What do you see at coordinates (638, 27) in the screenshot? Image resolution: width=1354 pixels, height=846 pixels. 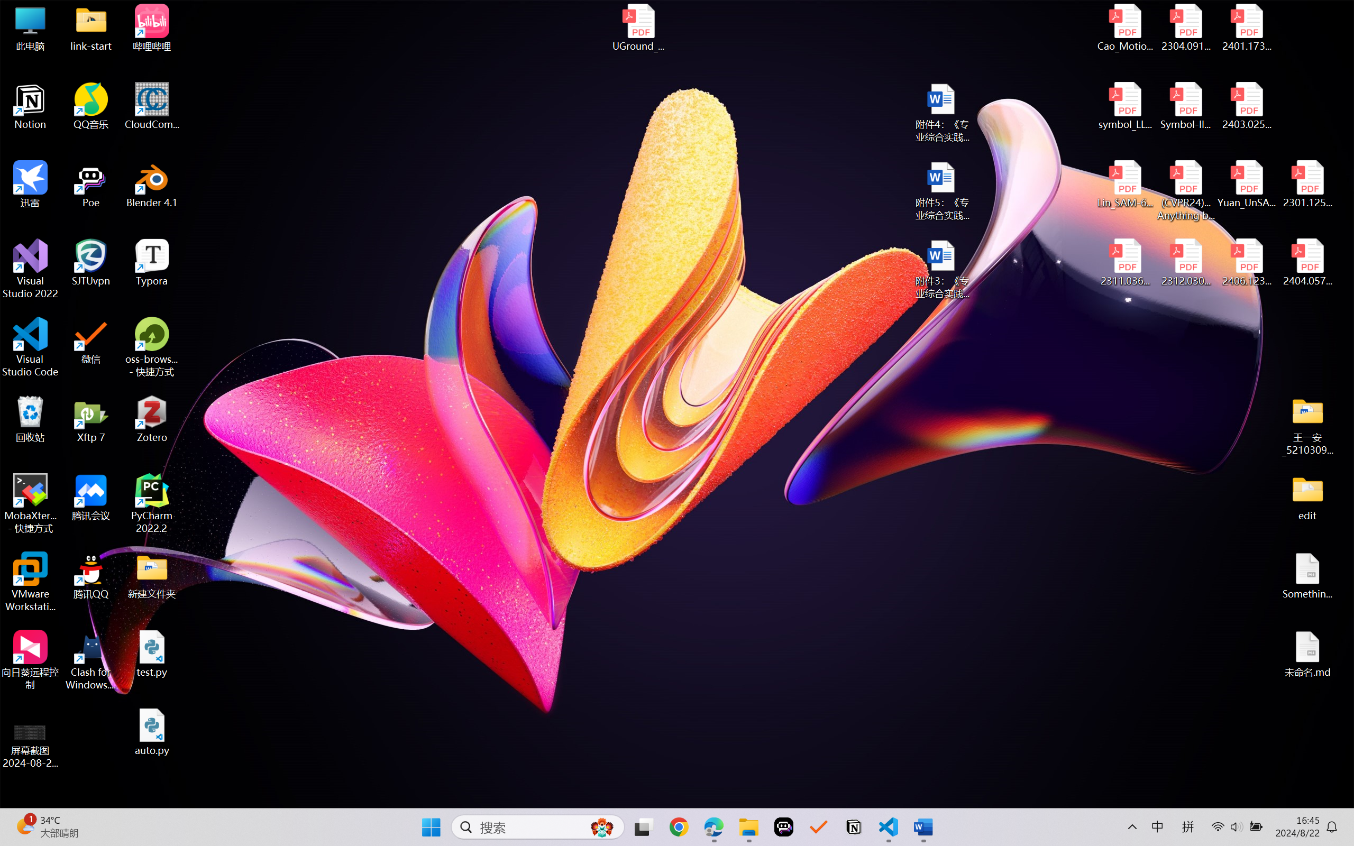 I see `UGround_paper.pdf` at bounding box center [638, 27].